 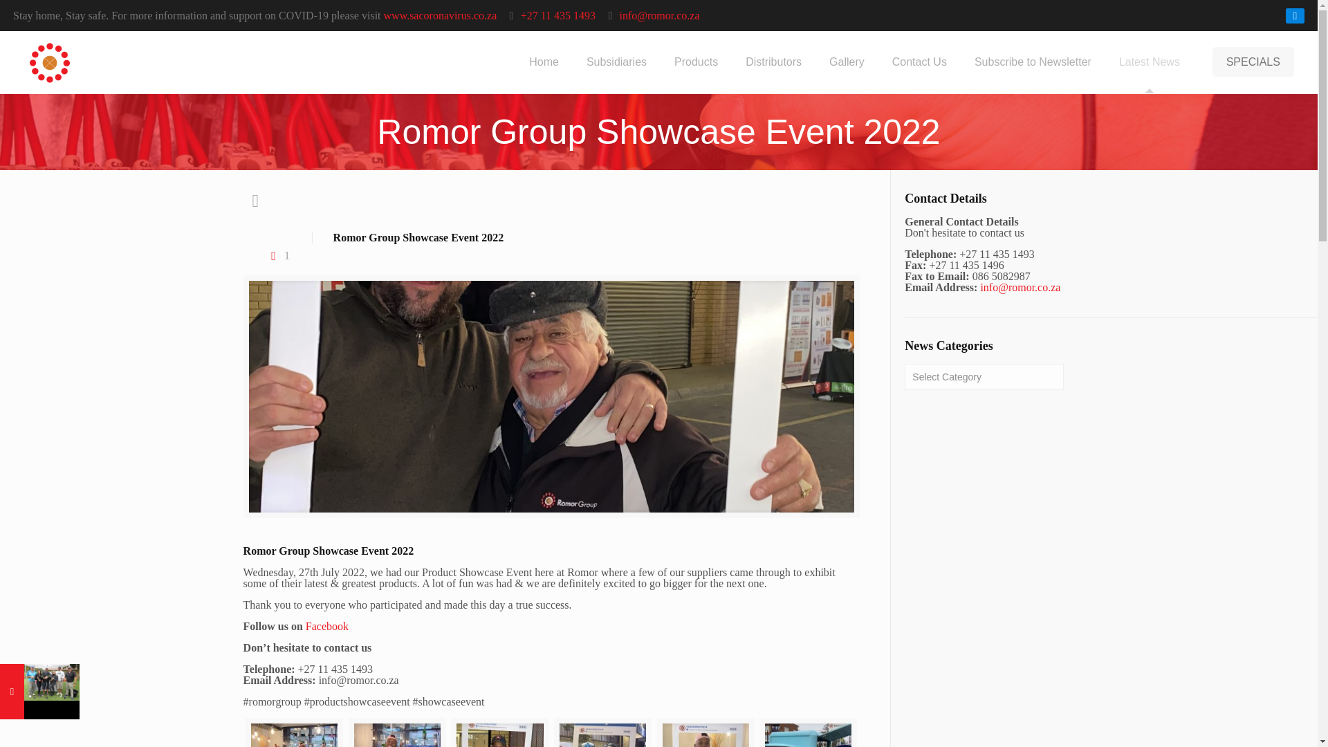 I want to click on Facebook, so click(x=1295, y=15).